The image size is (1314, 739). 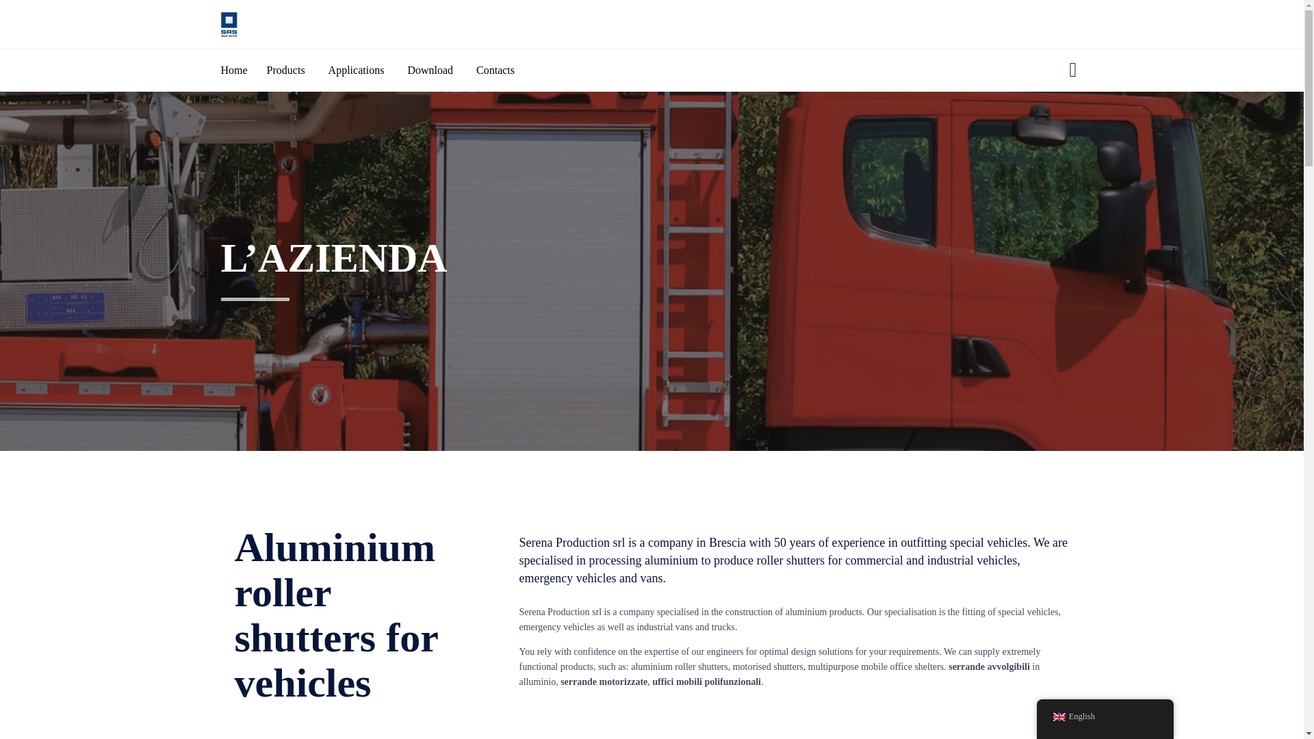 I want to click on Products, so click(x=297, y=70).